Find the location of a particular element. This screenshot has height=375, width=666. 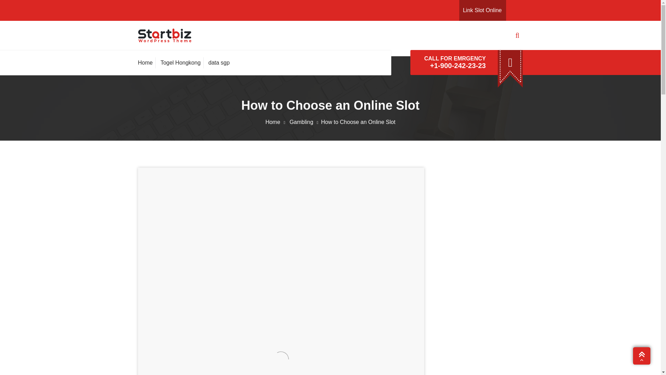

Togel Hongkong is located at coordinates (180, 62).